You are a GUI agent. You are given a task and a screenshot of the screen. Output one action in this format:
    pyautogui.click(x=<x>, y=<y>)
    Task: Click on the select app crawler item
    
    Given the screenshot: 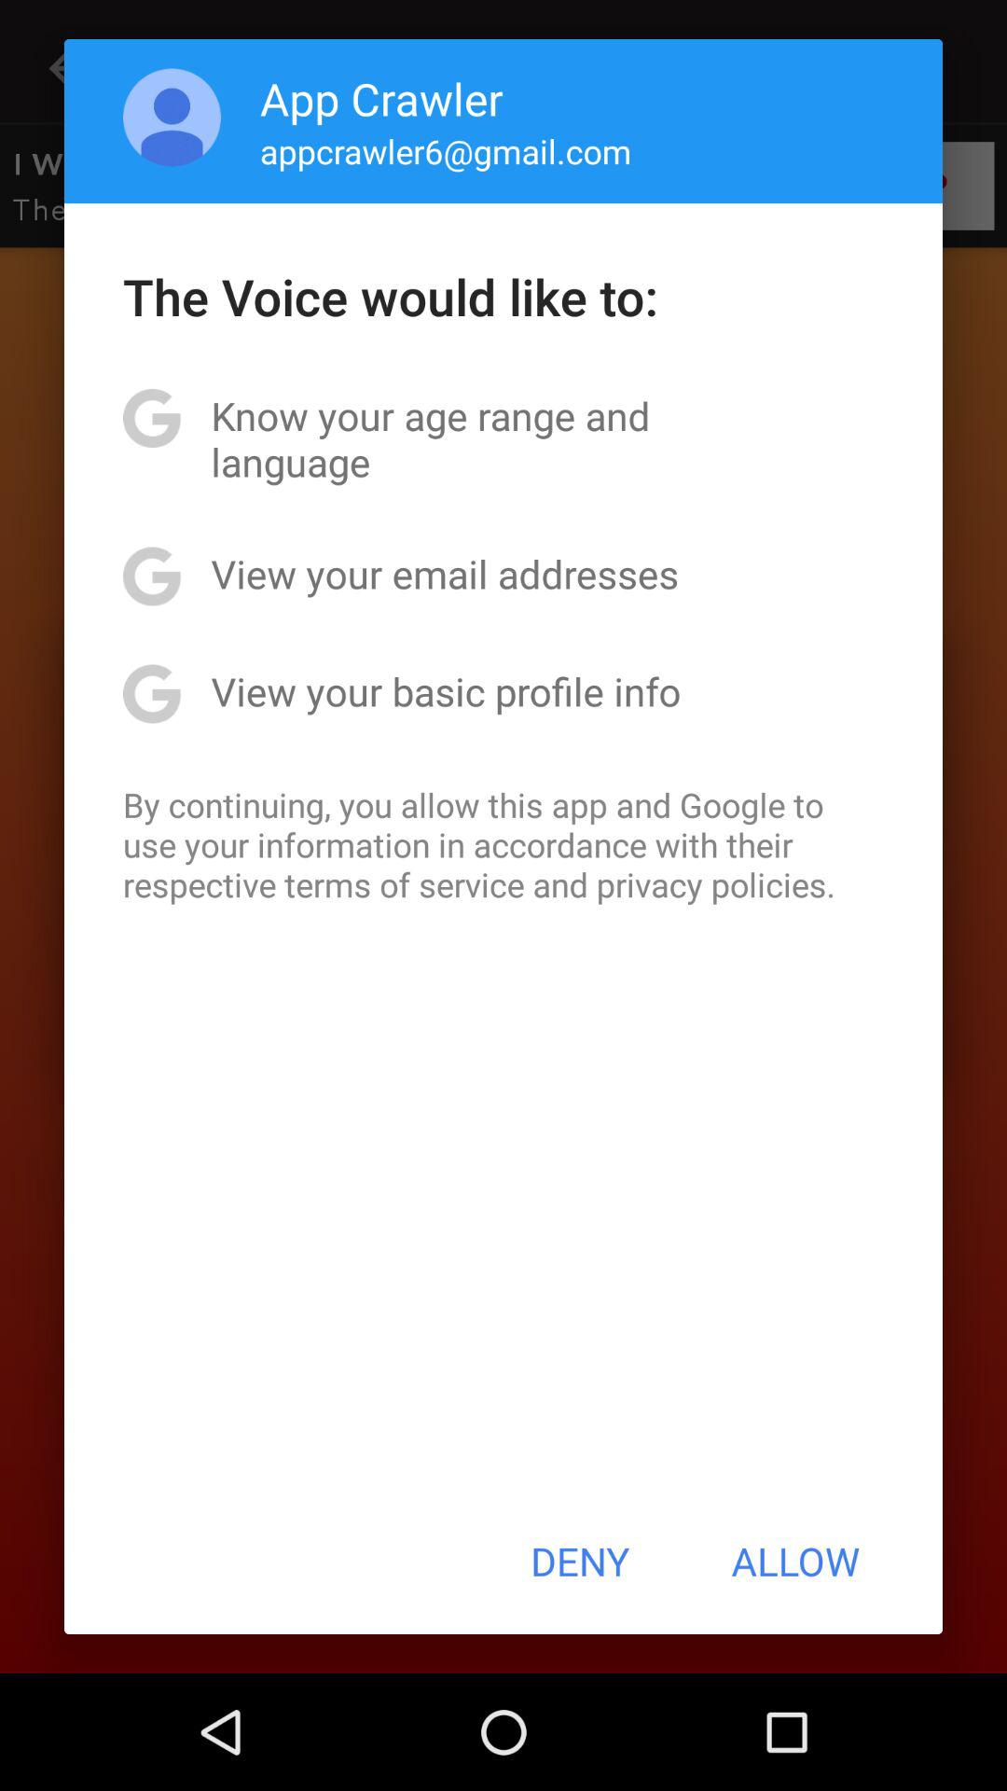 What is the action you would take?
    pyautogui.click(x=381, y=98)
    